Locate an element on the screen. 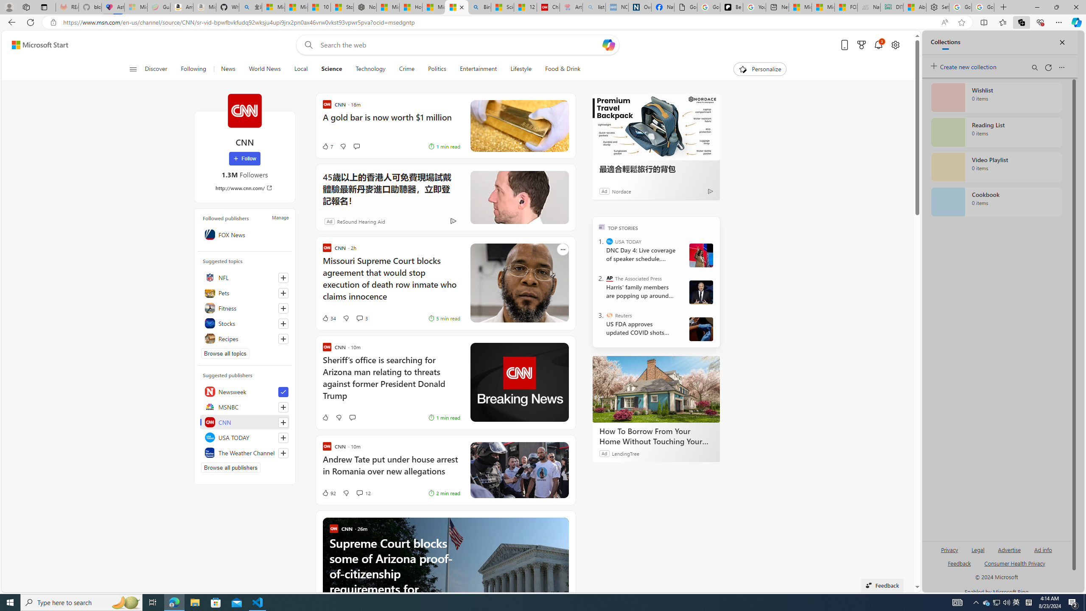 The width and height of the screenshot is (1086, 611). View comments 3 Comment is located at coordinates (359, 318).